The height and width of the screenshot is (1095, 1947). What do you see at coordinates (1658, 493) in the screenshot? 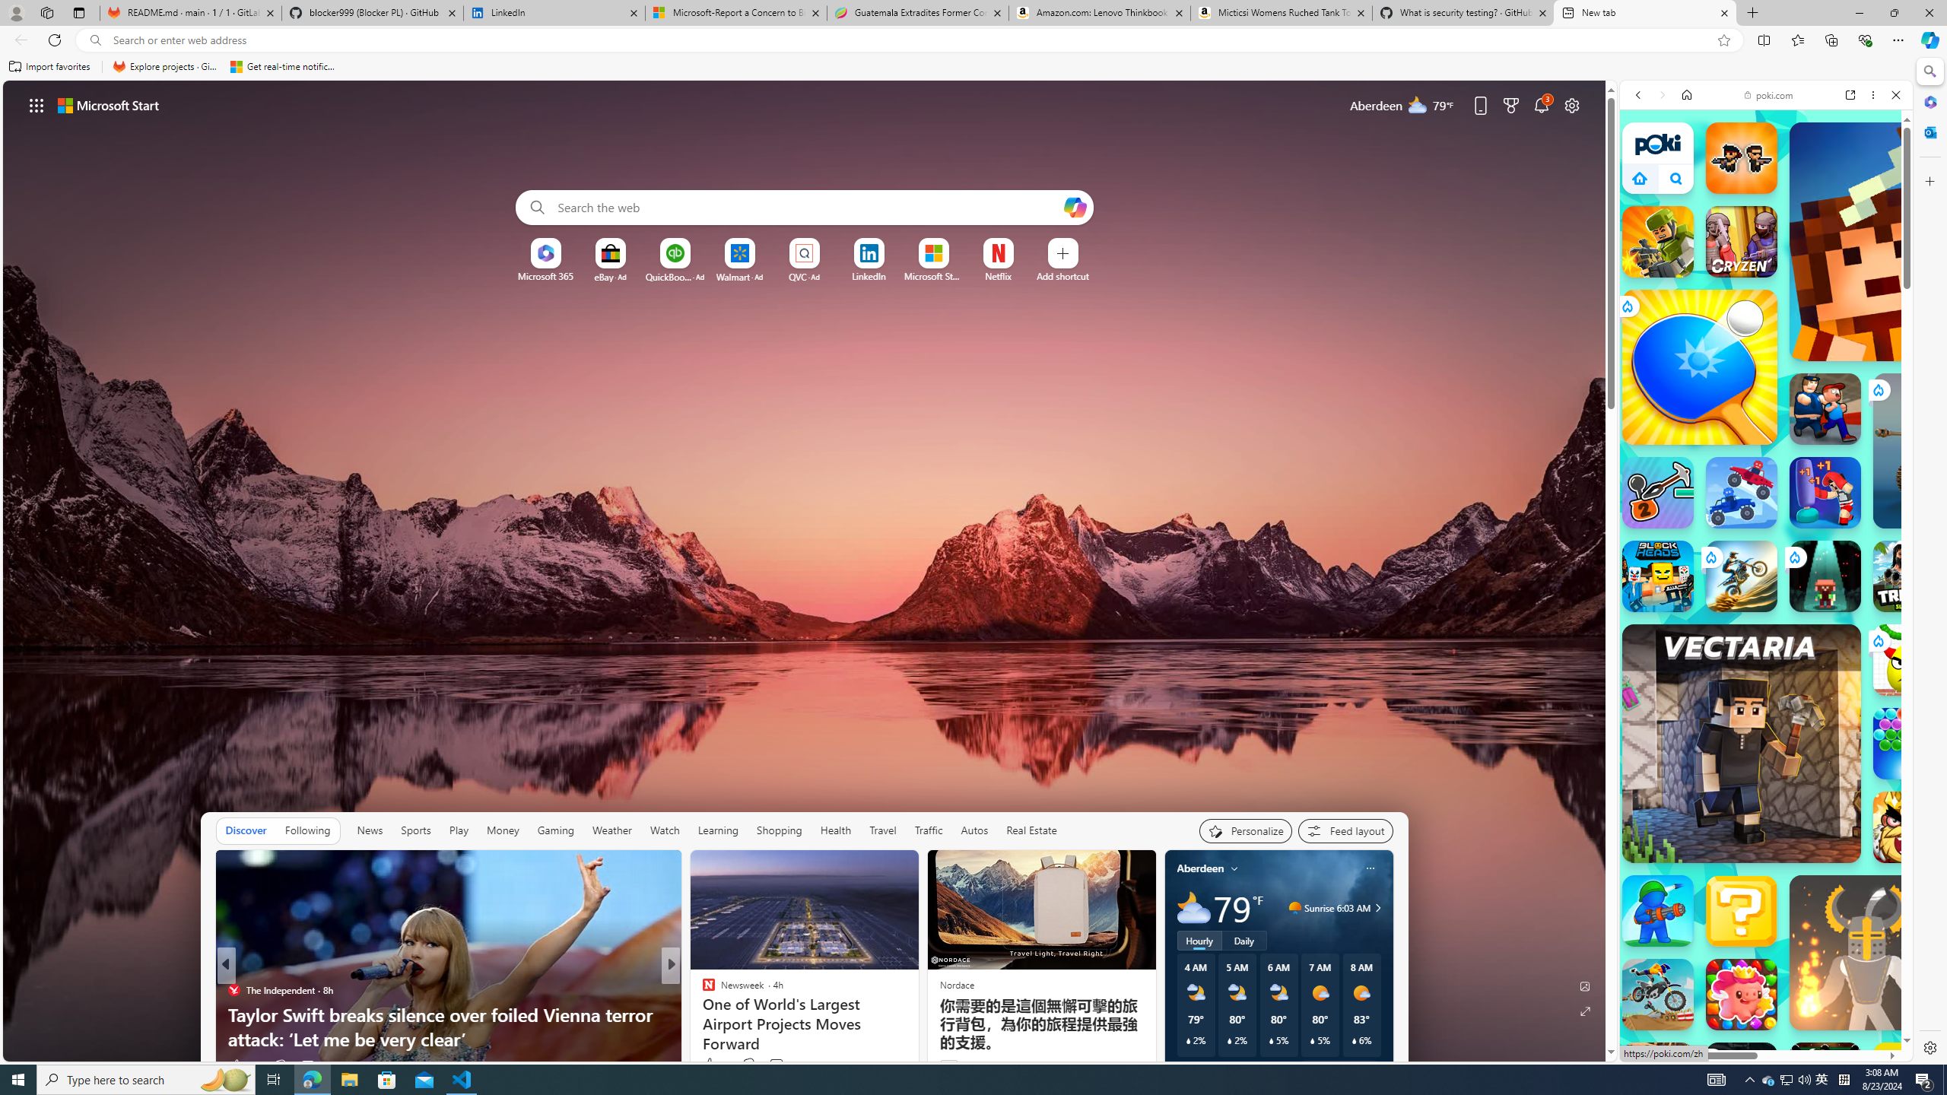
I see `Stickman Climb 2` at bounding box center [1658, 493].